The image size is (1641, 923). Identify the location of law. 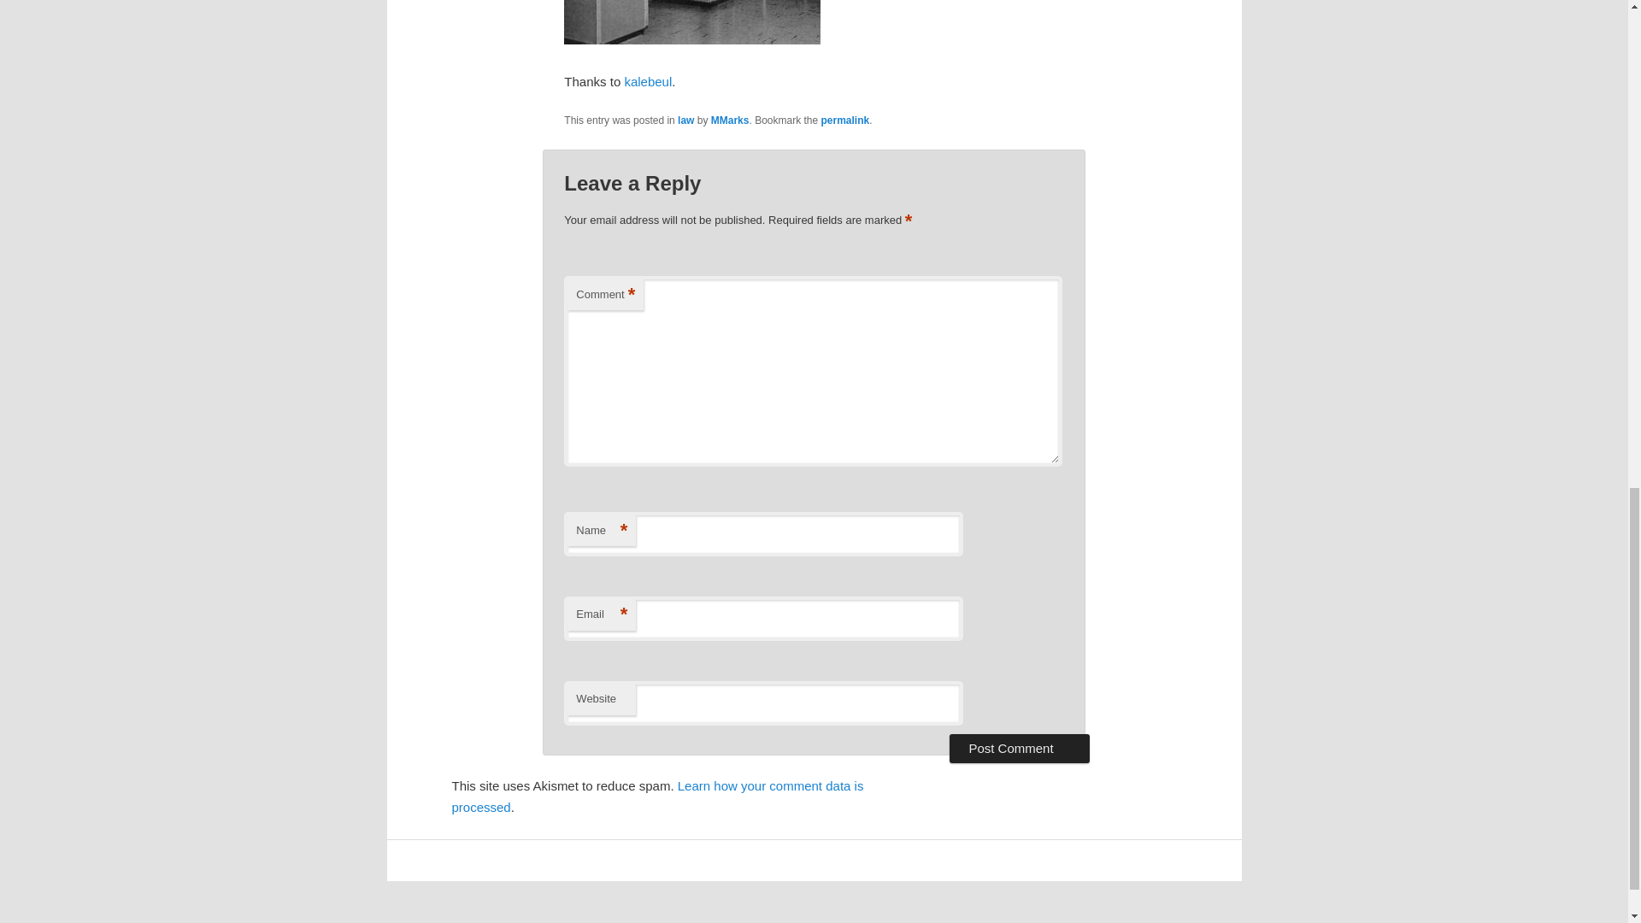
(685, 120).